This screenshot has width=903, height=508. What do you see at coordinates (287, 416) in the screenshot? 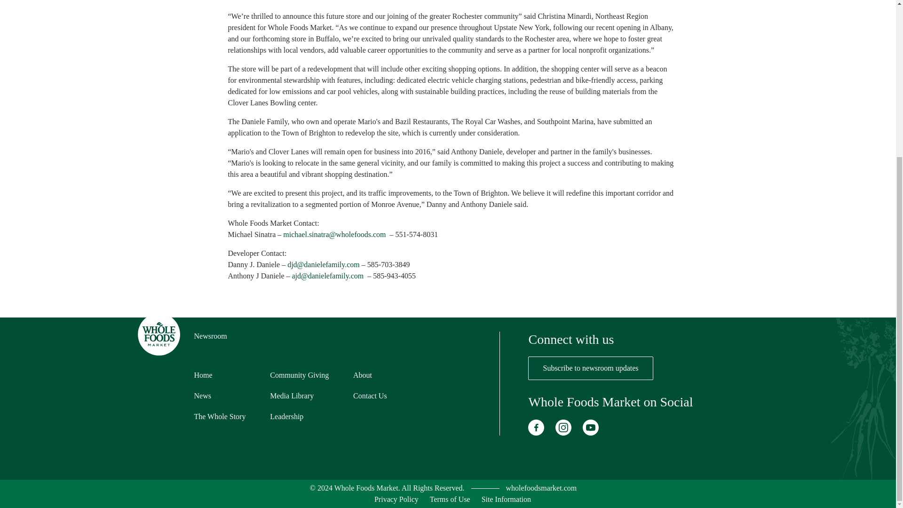
I see `Leadership` at bounding box center [287, 416].